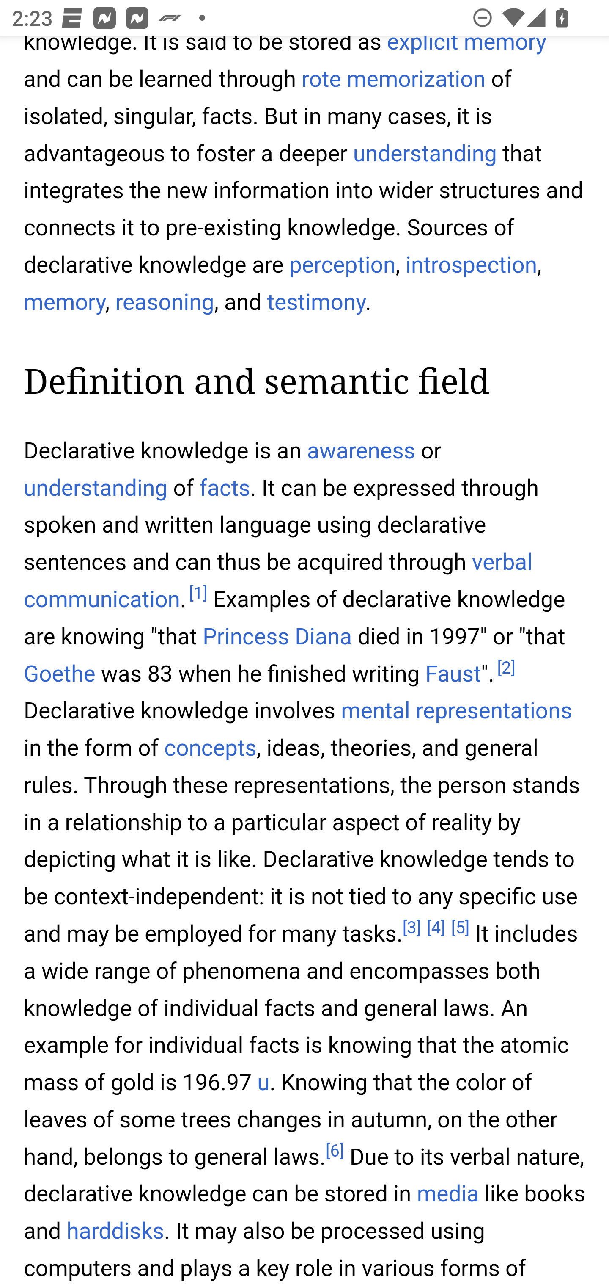  I want to click on [] [ 3 ], so click(411, 929).